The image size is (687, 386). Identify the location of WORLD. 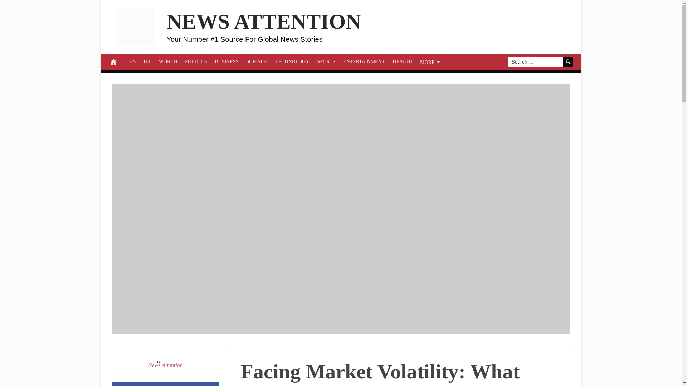
(168, 61).